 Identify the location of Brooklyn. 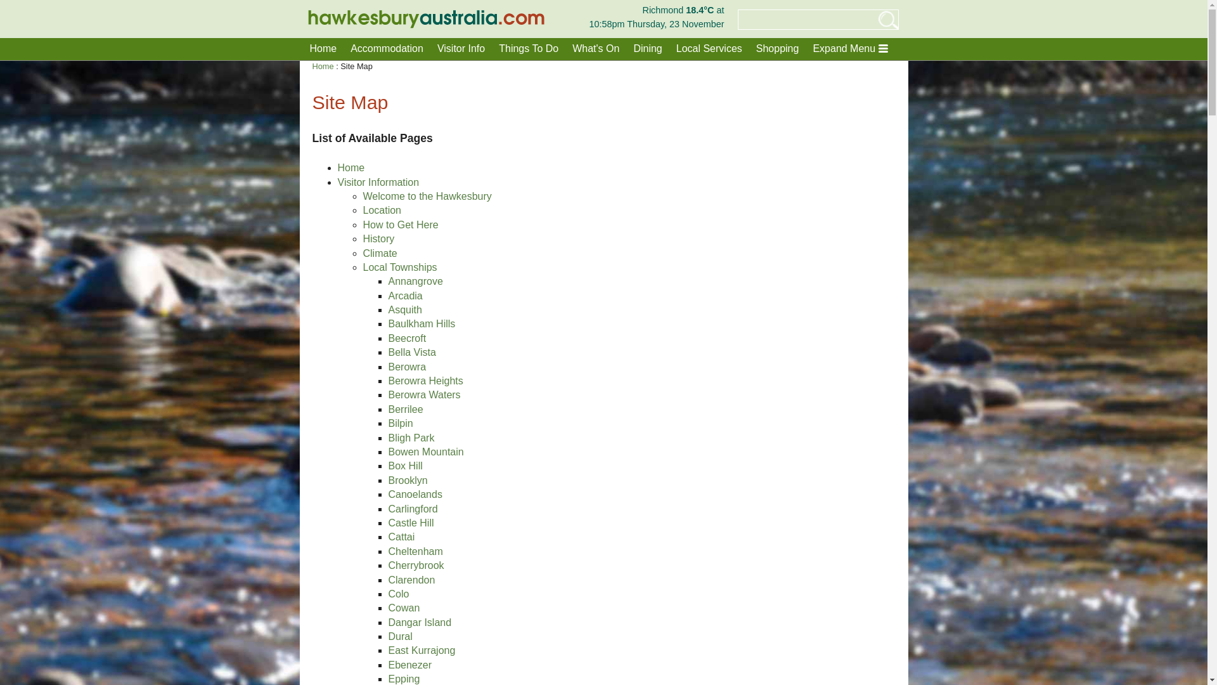
(408, 481).